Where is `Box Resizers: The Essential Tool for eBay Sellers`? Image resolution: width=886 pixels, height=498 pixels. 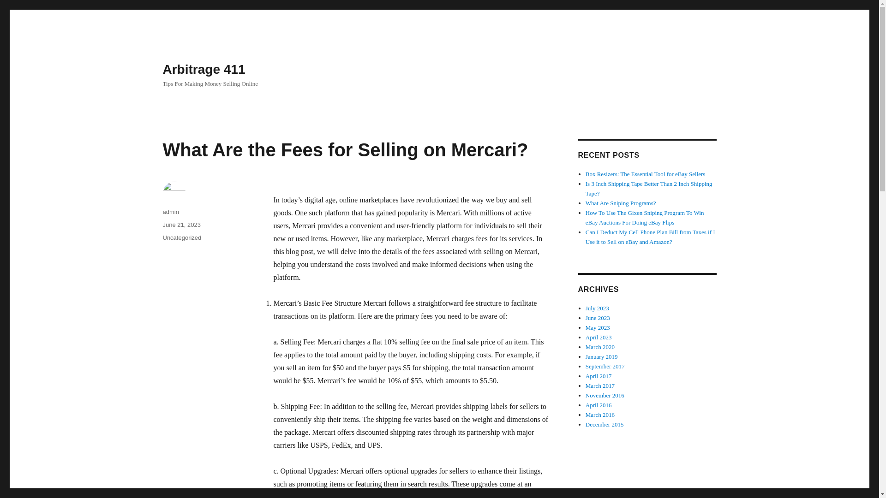
Box Resizers: The Essential Tool for eBay Sellers is located at coordinates (645, 174).